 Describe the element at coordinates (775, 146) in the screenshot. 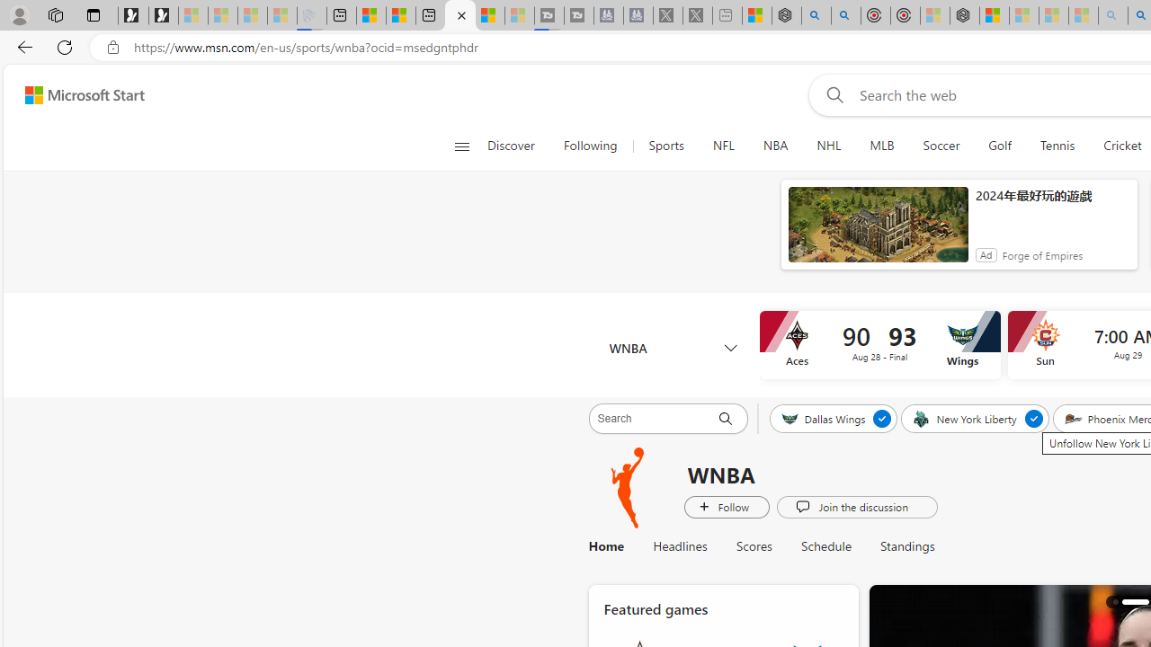

I see `NBA` at that location.